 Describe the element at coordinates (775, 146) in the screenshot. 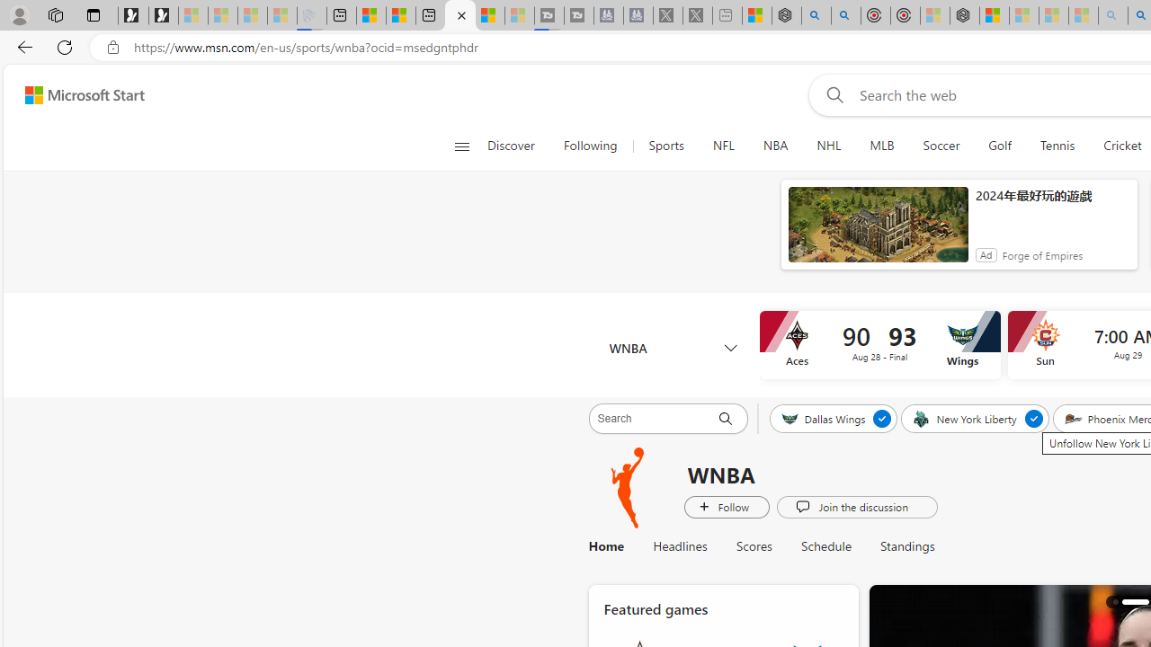

I see `NBA` at that location.